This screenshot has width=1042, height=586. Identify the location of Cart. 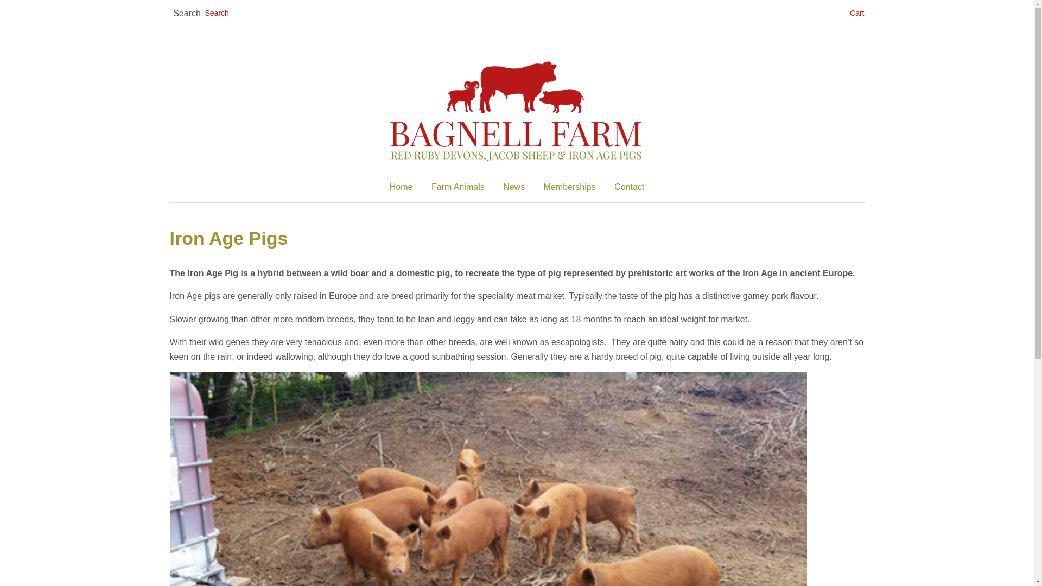
(856, 13).